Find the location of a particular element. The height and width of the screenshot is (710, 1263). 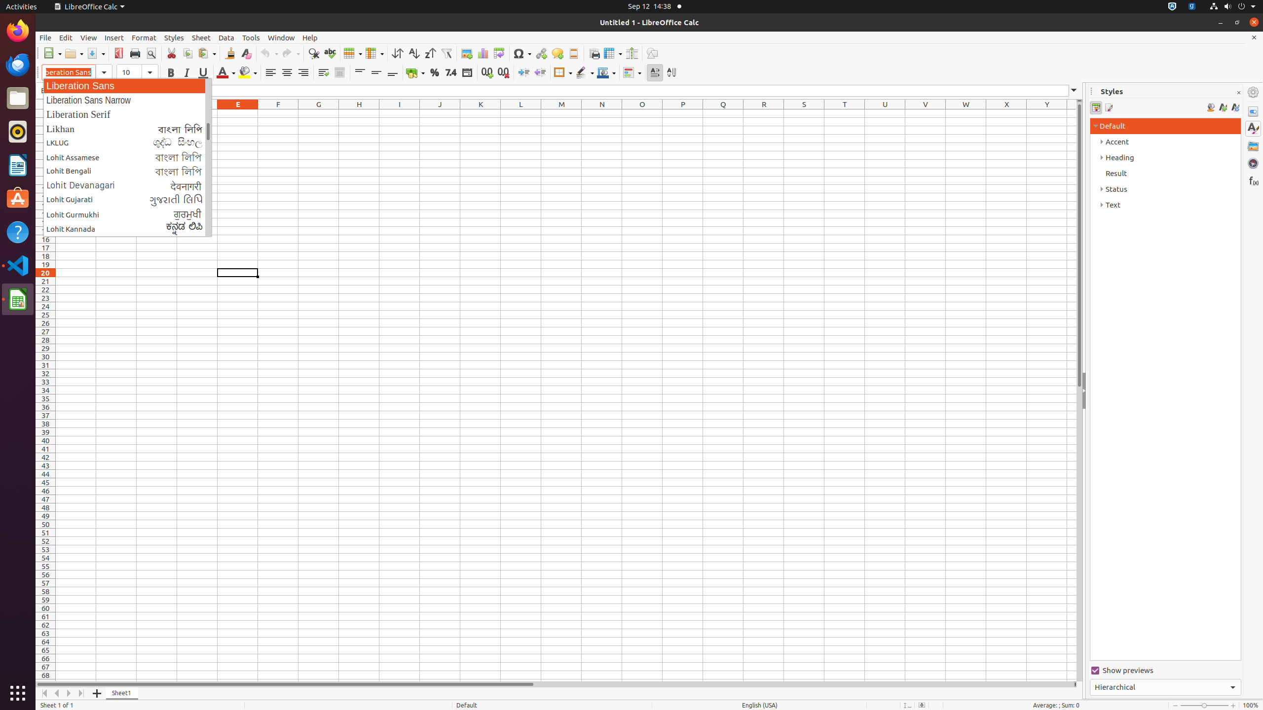

Paste is located at coordinates (207, 53).